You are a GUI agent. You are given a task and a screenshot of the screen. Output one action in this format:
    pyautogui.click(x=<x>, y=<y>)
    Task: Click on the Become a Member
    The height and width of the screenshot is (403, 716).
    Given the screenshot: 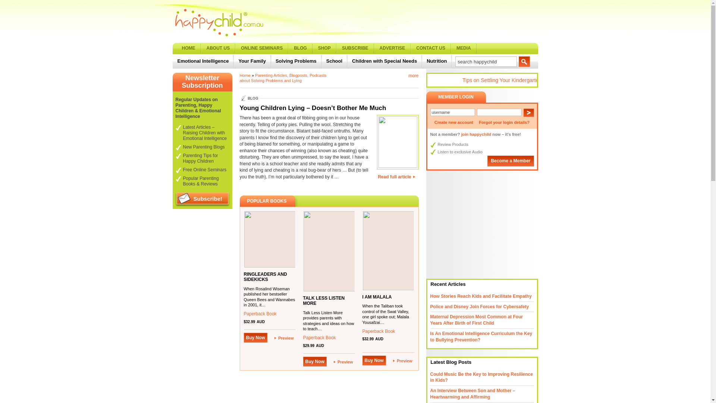 What is the action you would take?
    pyautogui.click(x=511, y=161)
    